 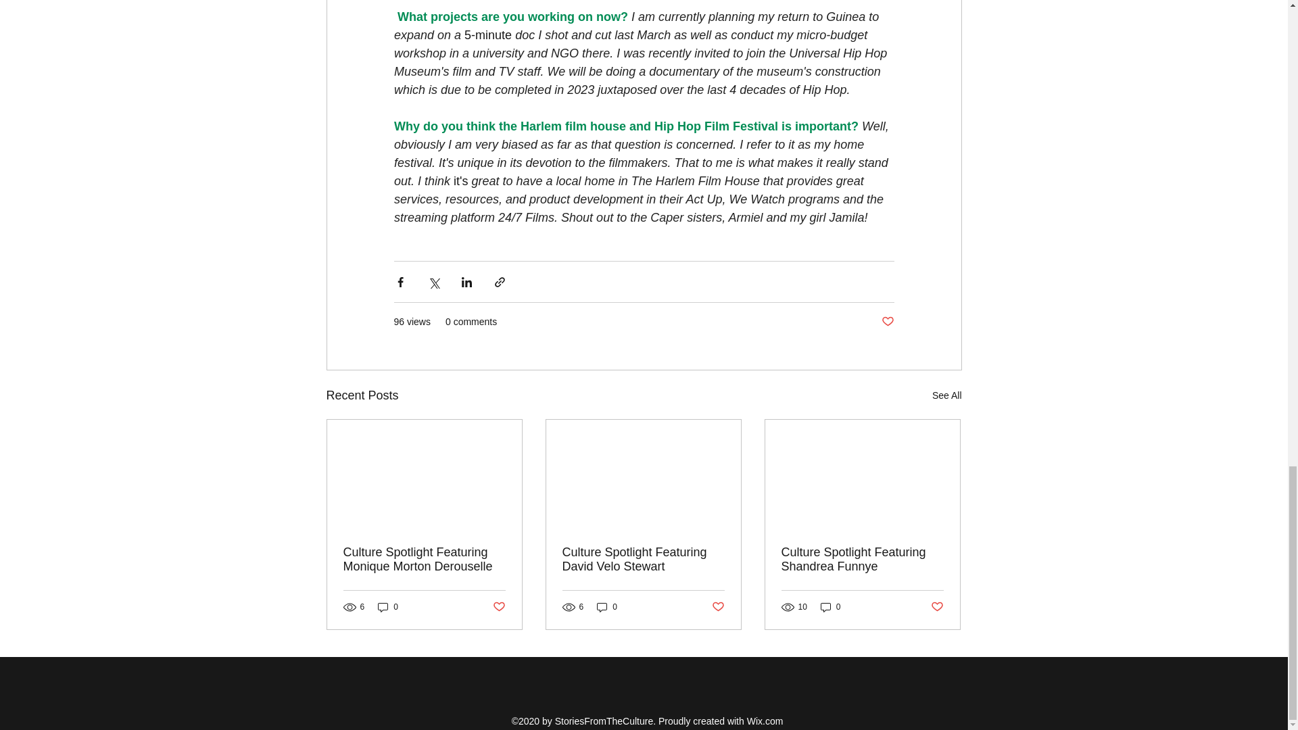 What do you see at coordinates (946, 396) in the screenshot?
I see `See All` at bounding box center [946, 396].